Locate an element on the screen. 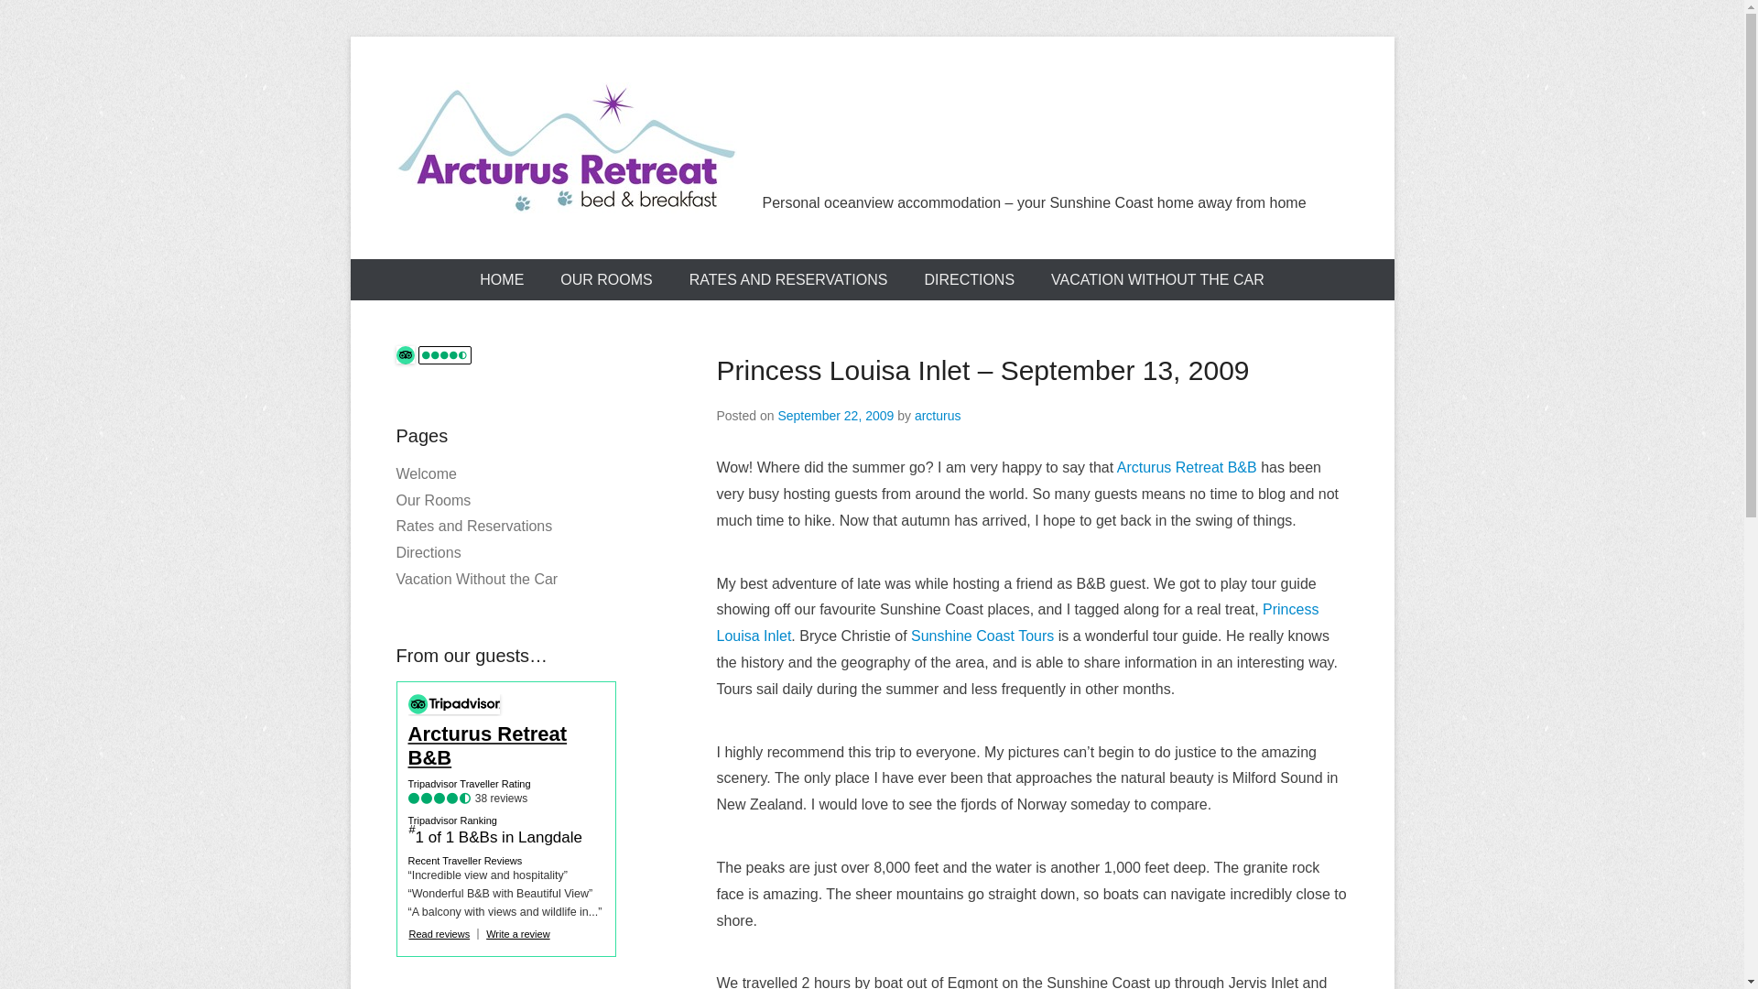 The image size is (1758, 989). Arcturus Retreat B&B is located at coordinates (506, 746).